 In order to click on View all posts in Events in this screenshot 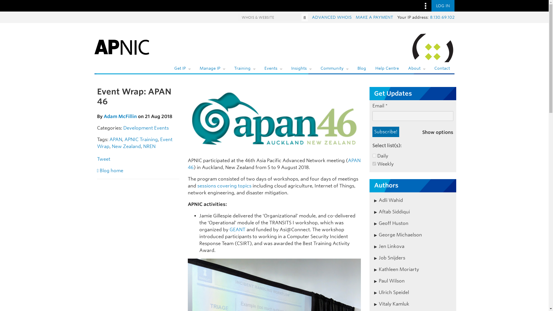, I will do `click(161, 128)`.